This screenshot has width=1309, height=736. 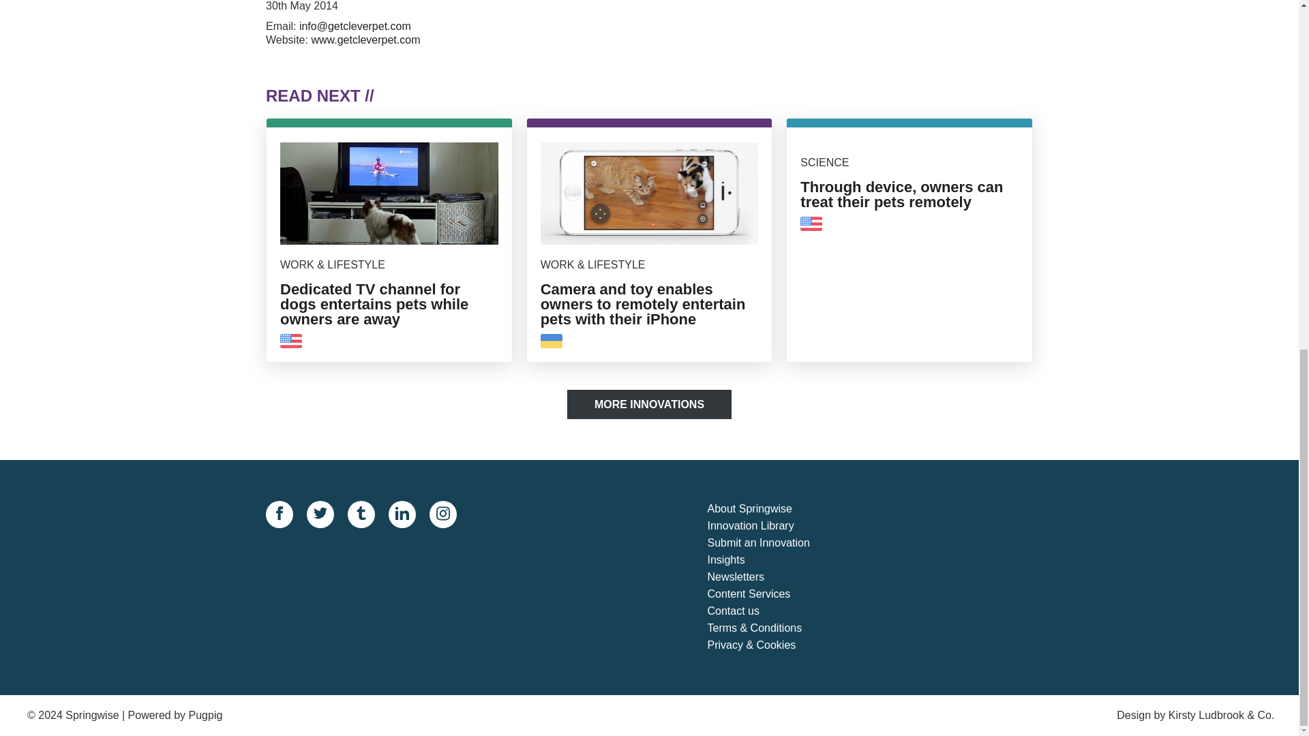 I want to click on Submit an Innovation, so click(x=649, y=404).